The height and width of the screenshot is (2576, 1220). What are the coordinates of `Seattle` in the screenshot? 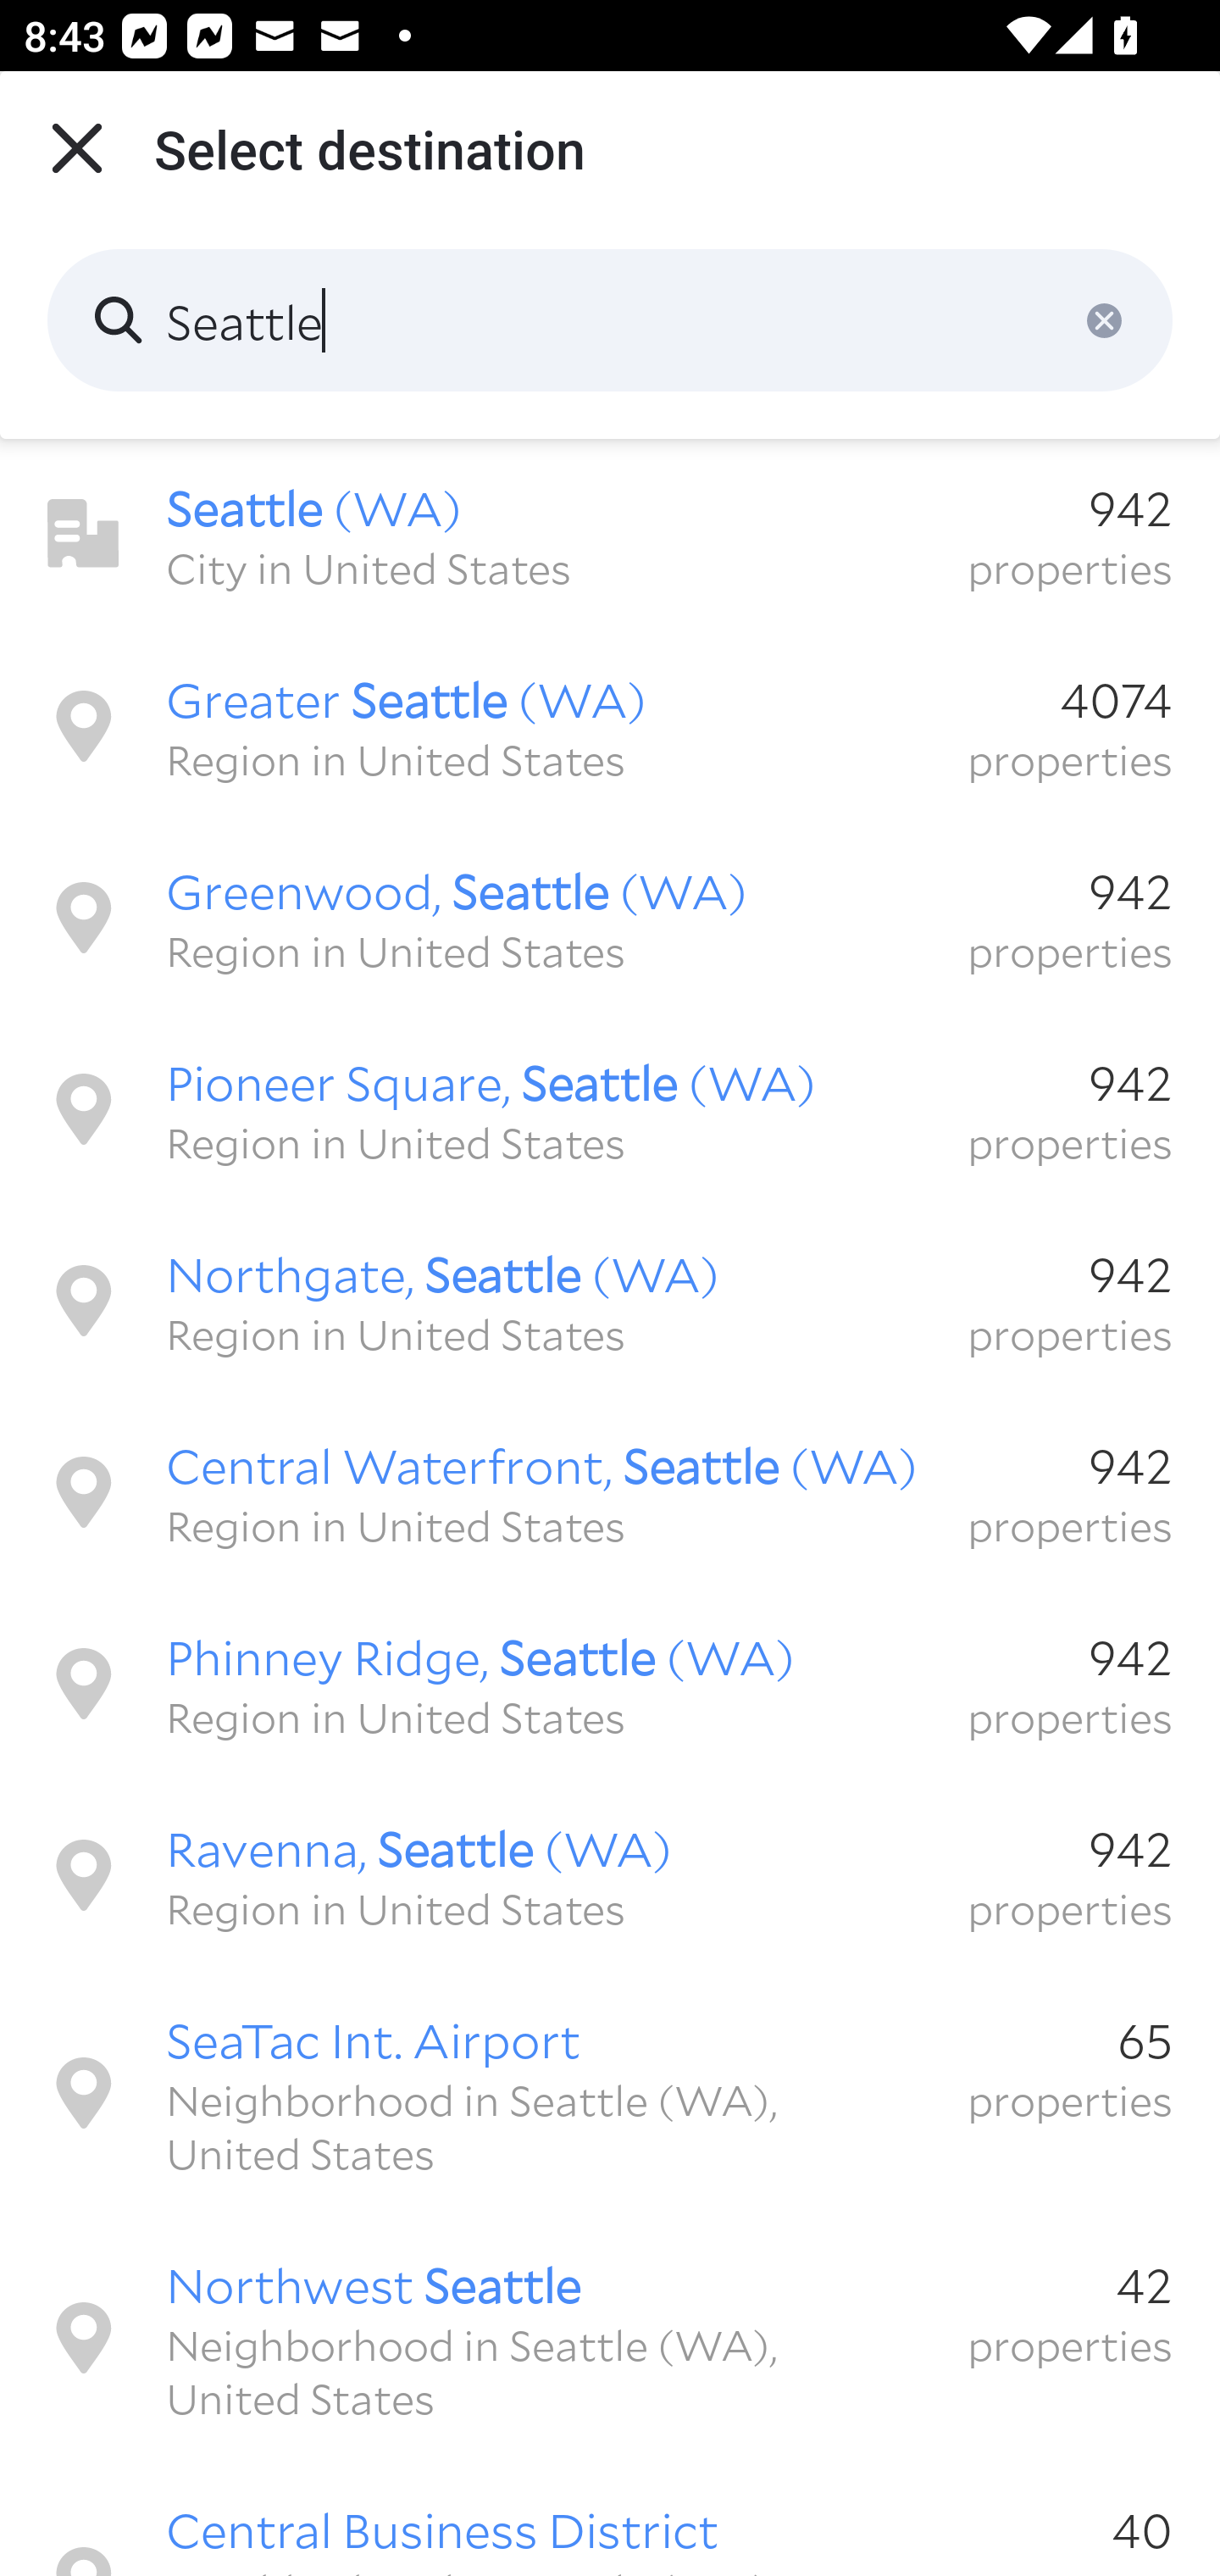 It's located at (610, 320).